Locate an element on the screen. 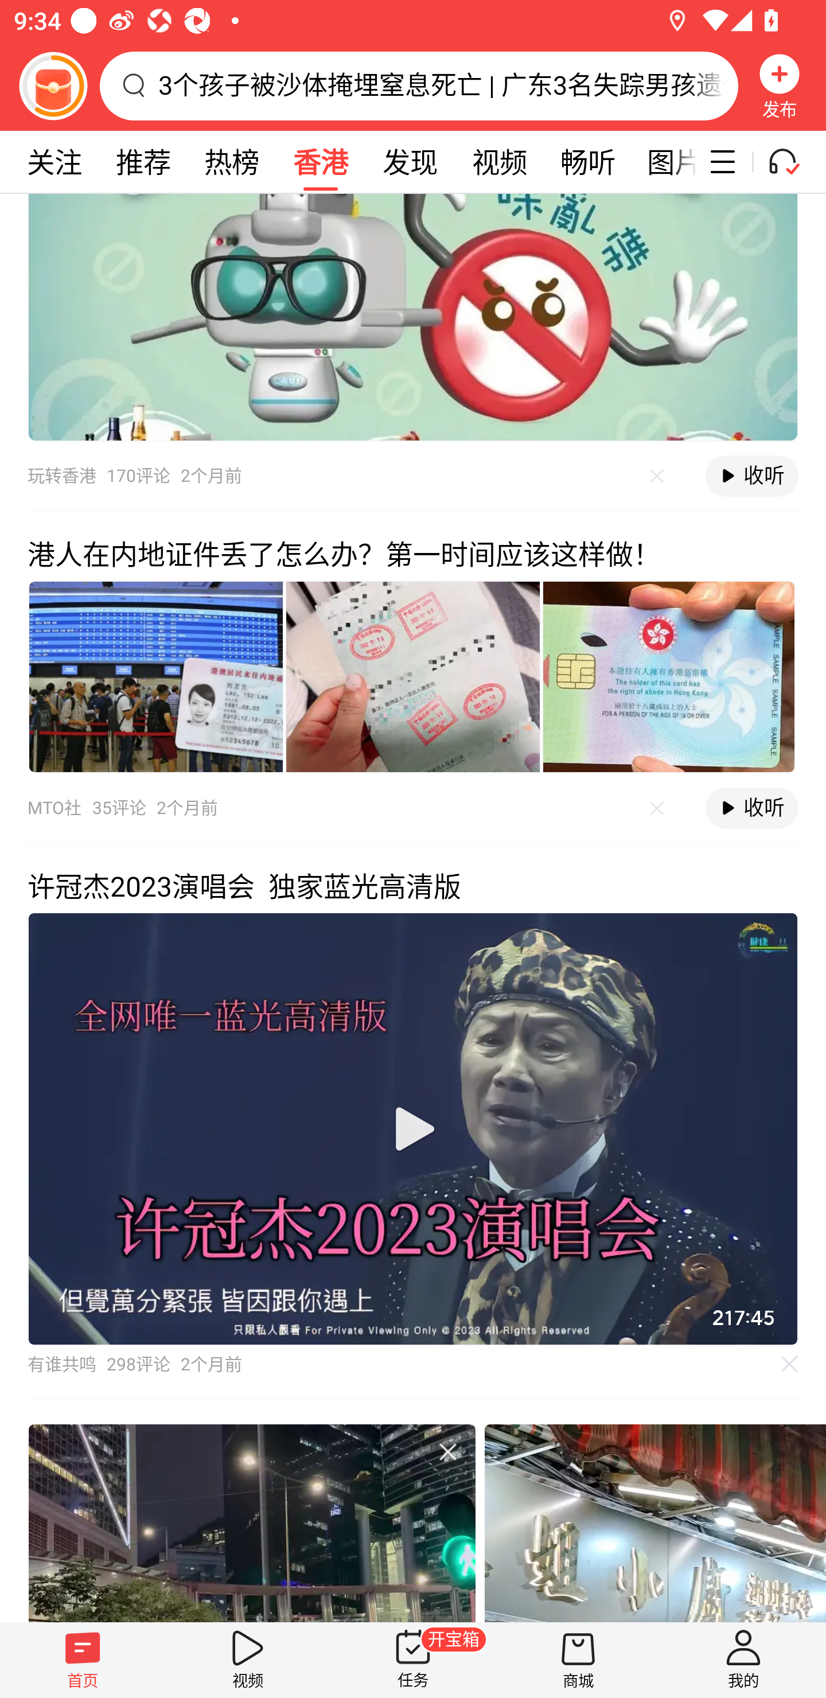 Image resolution: width=826 pixels, height=1698 pixels. 任务 开宝箱 is located at coordinates (413, 1660).